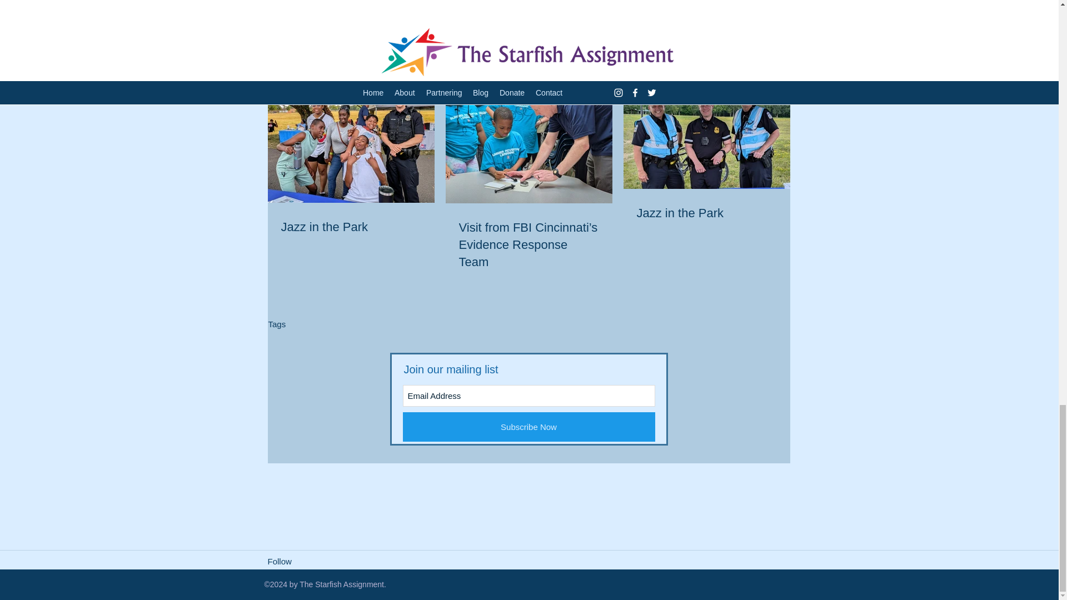 The image size is (1067, 600). Describe the element at coordinates (707, 213) in the screenshot. I see `Jazz in the Park` at that location.